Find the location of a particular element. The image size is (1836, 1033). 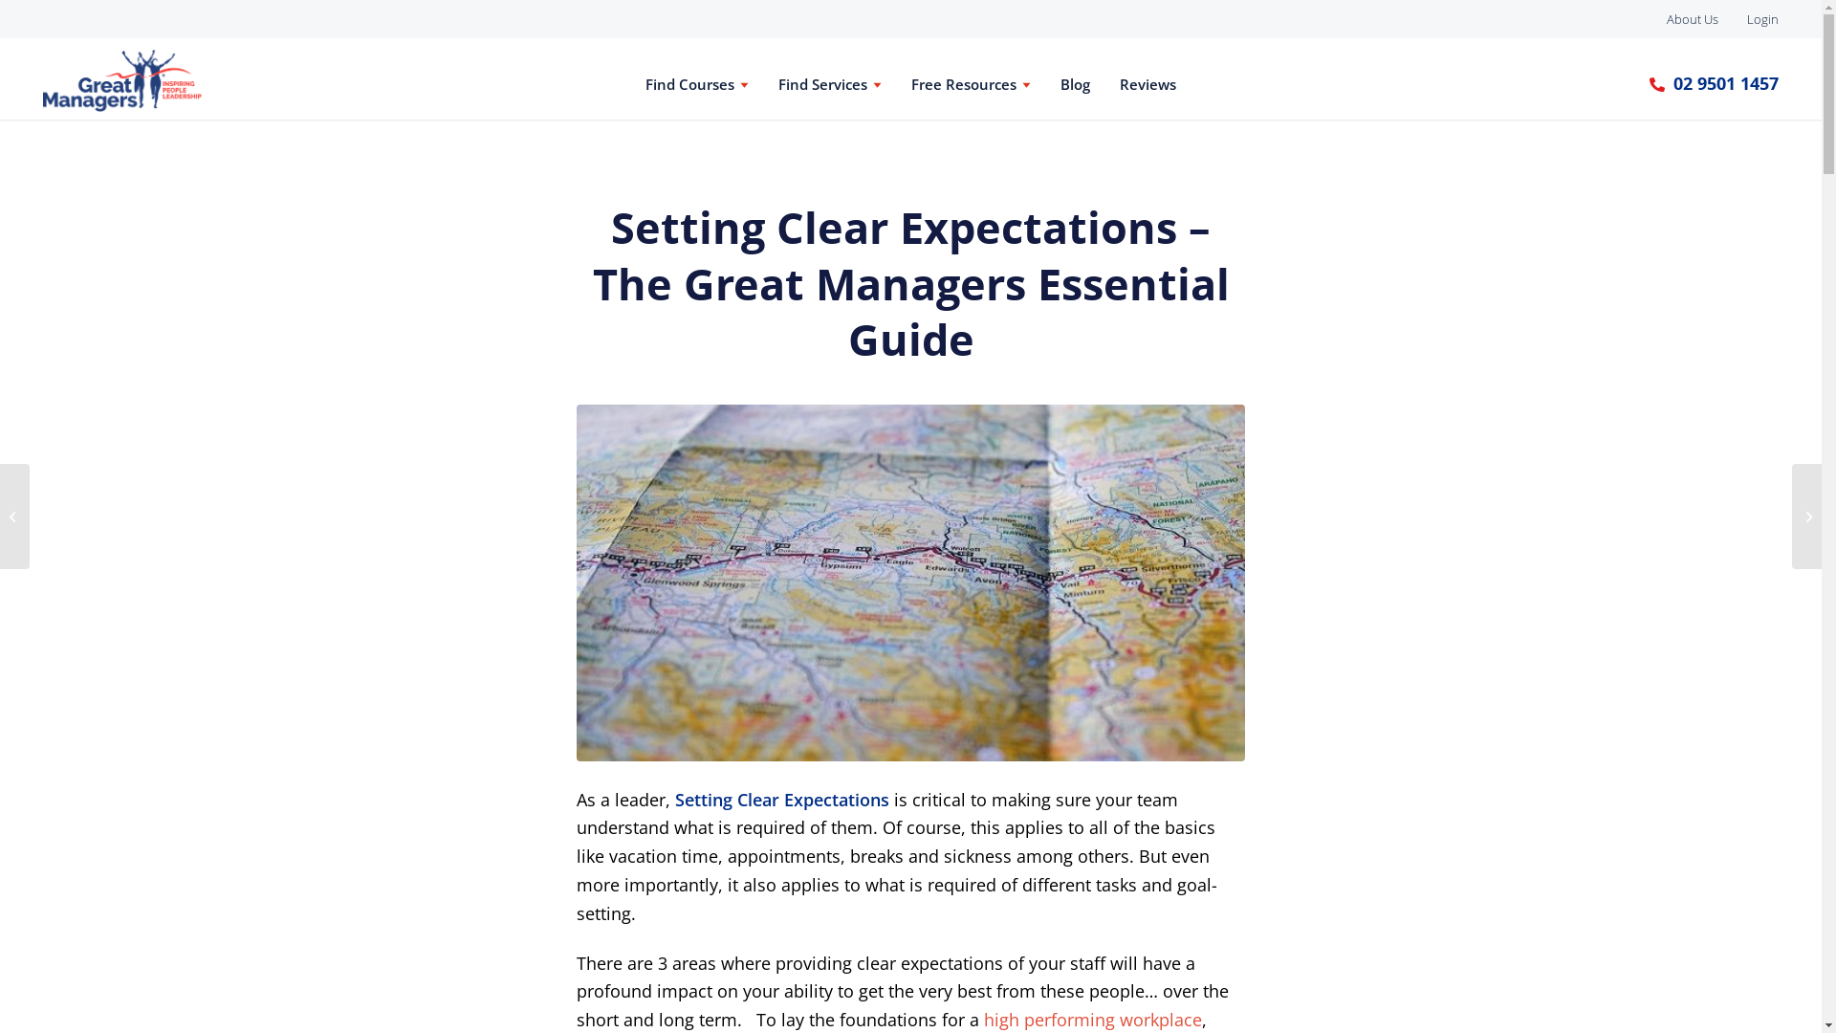

high performing workplace is located at coordinates (1093, 1020).